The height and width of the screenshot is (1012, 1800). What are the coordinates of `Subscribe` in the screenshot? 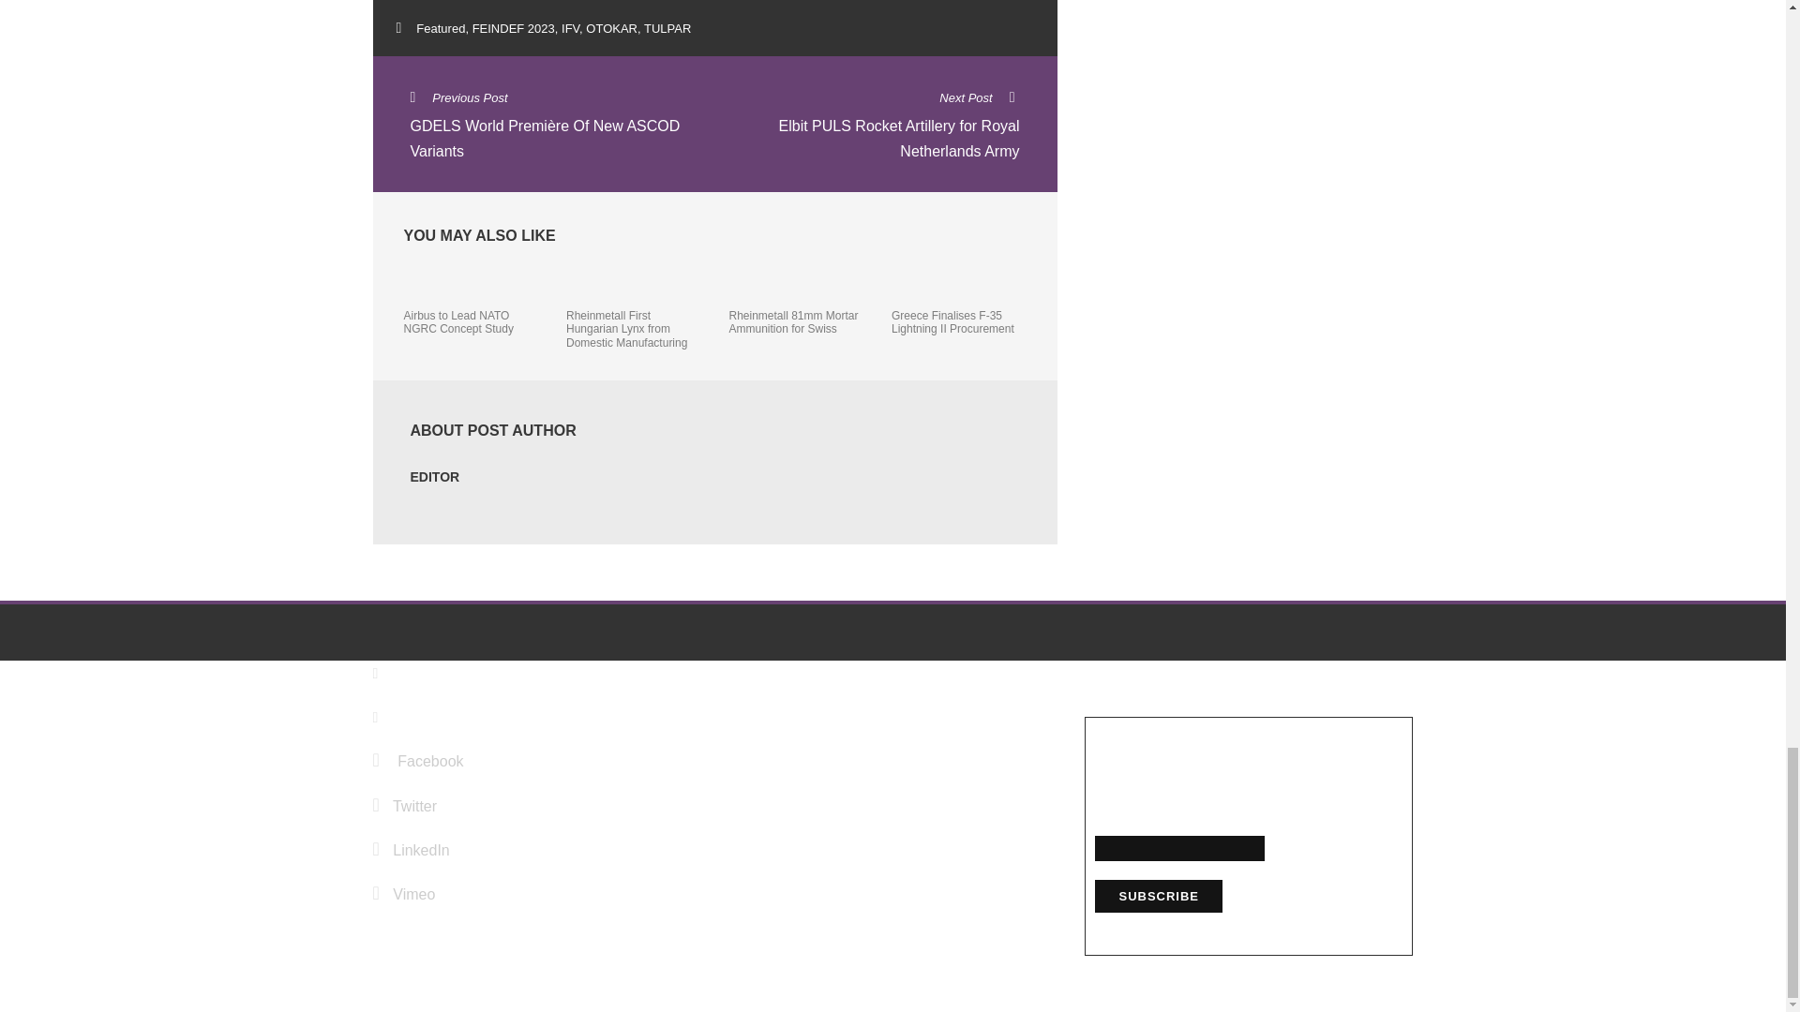 It's located at (1158, 896).